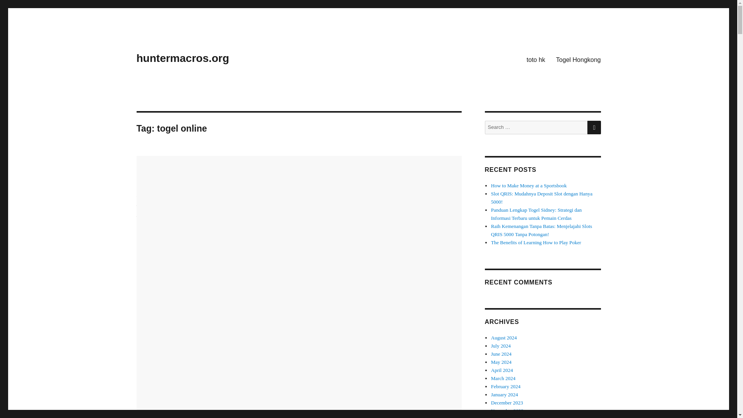  What do you see at coordinates (168, 229) in the screenshot?
I see `togel singapore` at bounding box center [168, 229].